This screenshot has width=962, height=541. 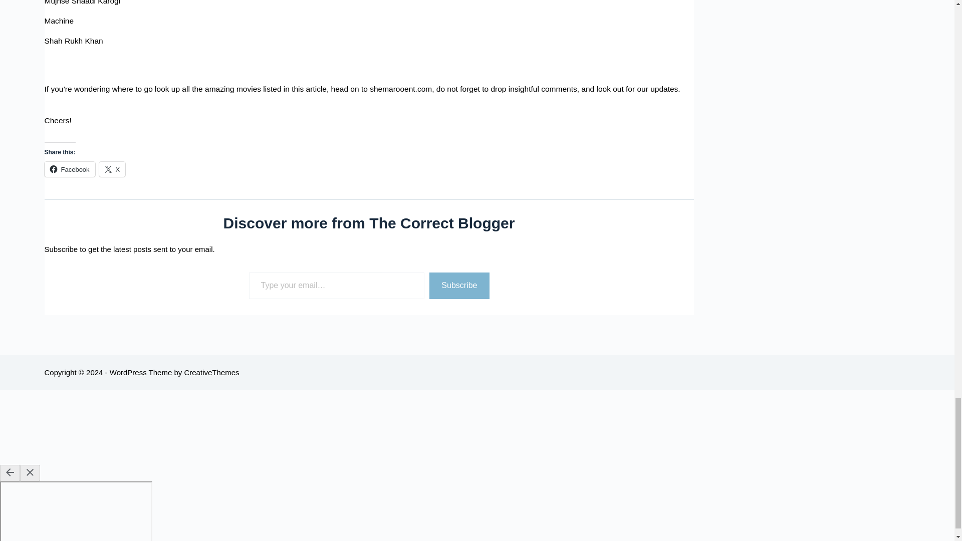 What do you see at coordinates (112, 169) in the screenshot?
I see `Click to share on X` at bounding box center [112, 169].